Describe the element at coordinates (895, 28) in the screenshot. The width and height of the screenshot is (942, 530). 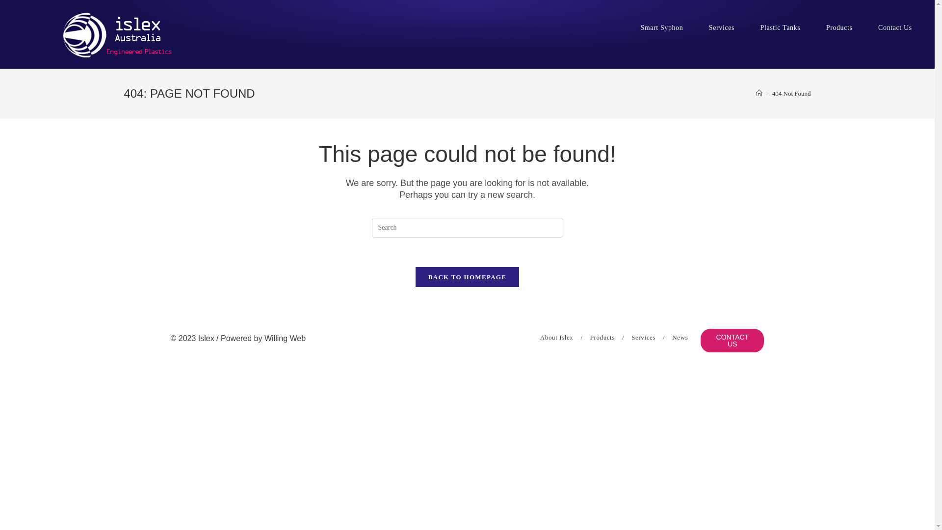
I see `Contact Us` at that location.